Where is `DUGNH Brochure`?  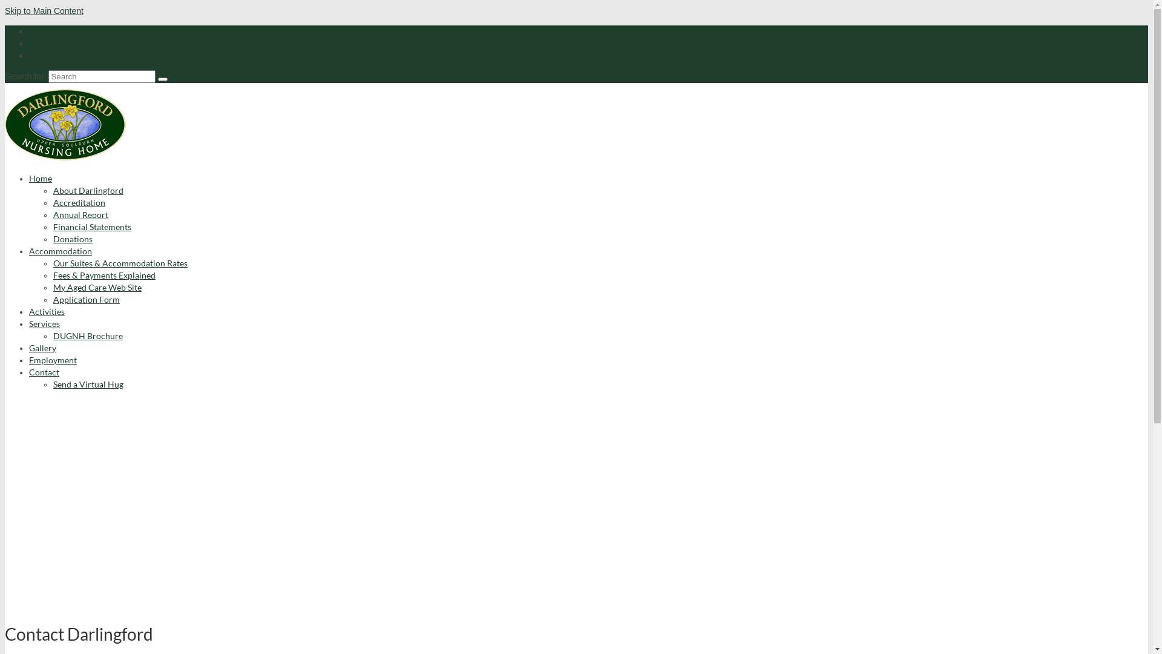
DUGNH Brochure is located at coordinates (88, 335).